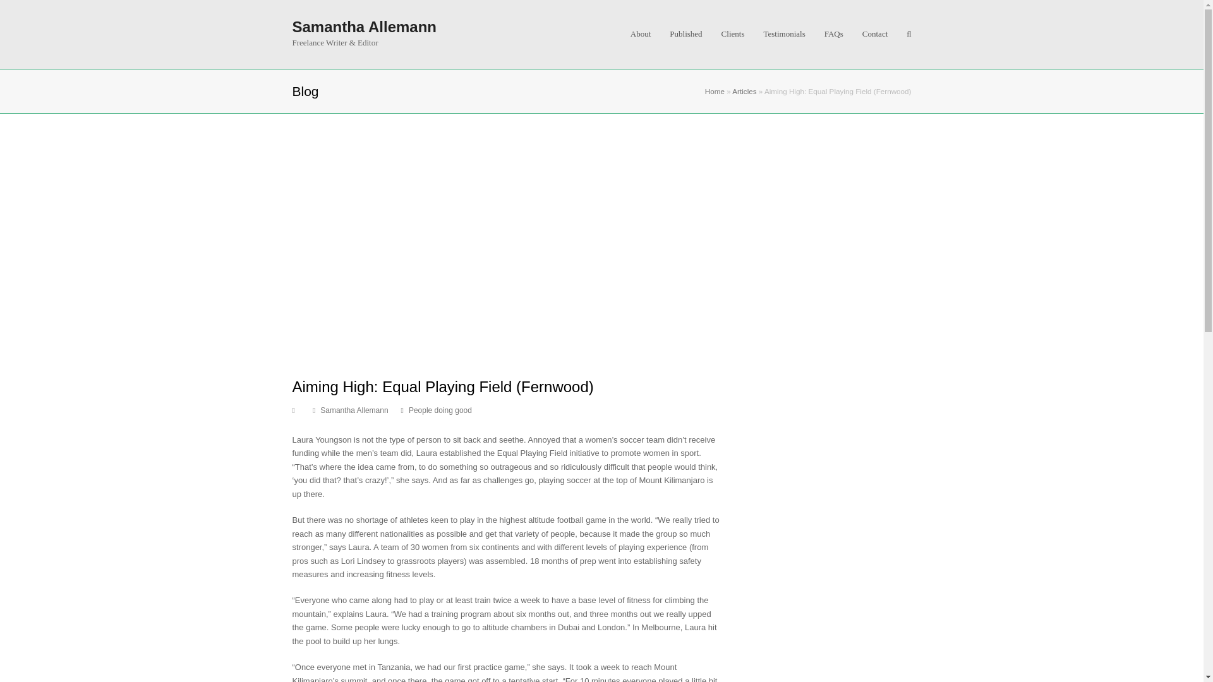 The width and height of the screenshot is (1213, 682). I want to click on Testimonials, so click(783, 34).